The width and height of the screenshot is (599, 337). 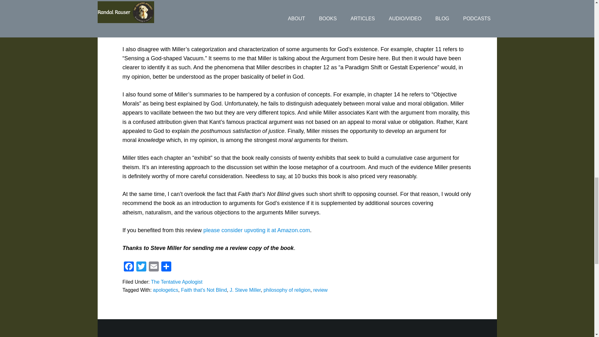 I want to click on review, so click(x=320, y=290).